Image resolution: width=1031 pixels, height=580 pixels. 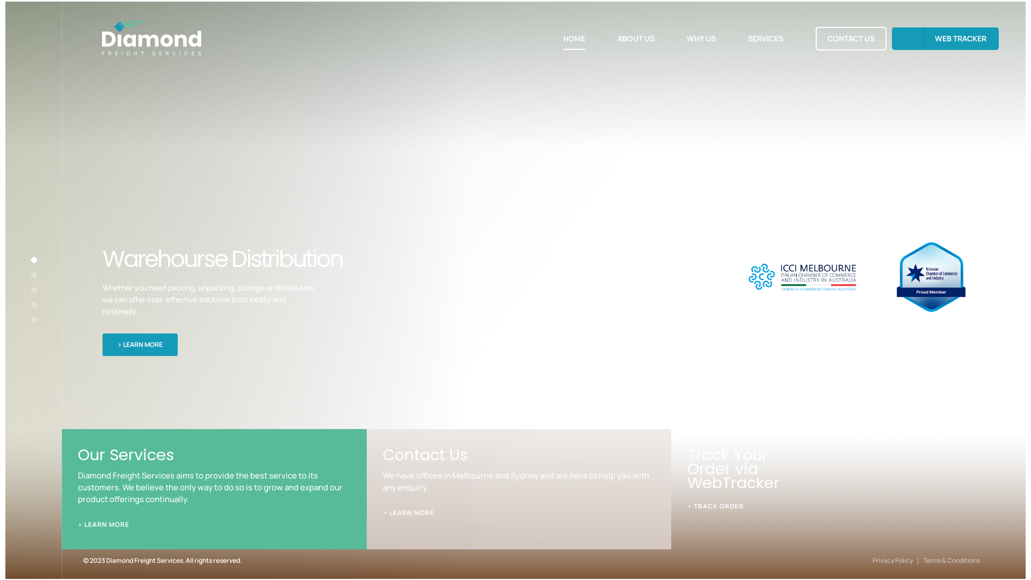 What do you see at coordinates (766, 38) in the screenshot?
I see `SERVICES` at bounding box center [766, 38].